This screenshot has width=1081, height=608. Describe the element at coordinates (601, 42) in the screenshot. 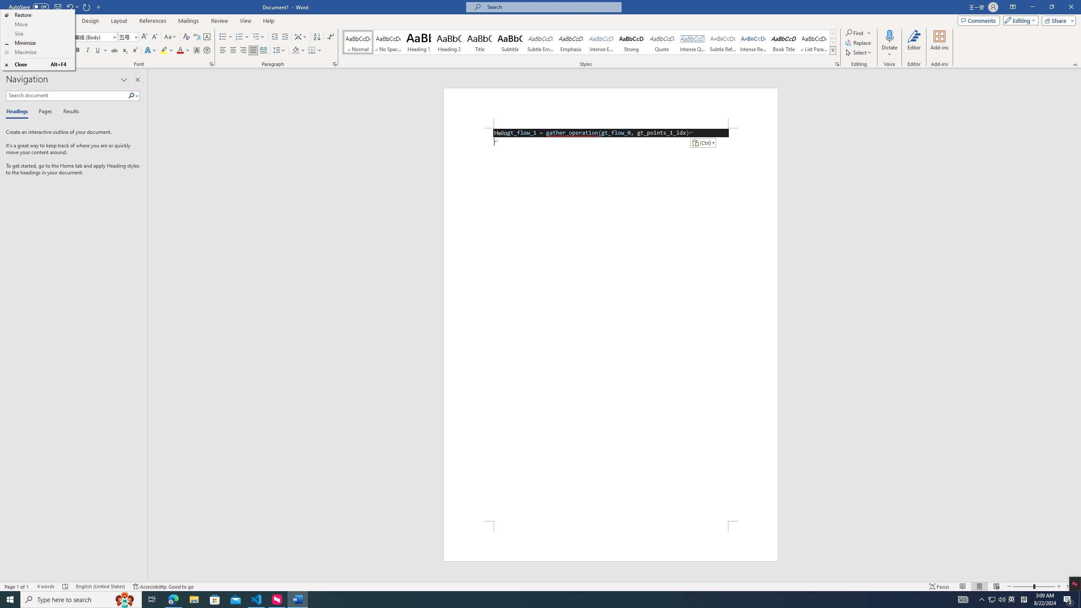

I see `Intense Emphasis` at that location.